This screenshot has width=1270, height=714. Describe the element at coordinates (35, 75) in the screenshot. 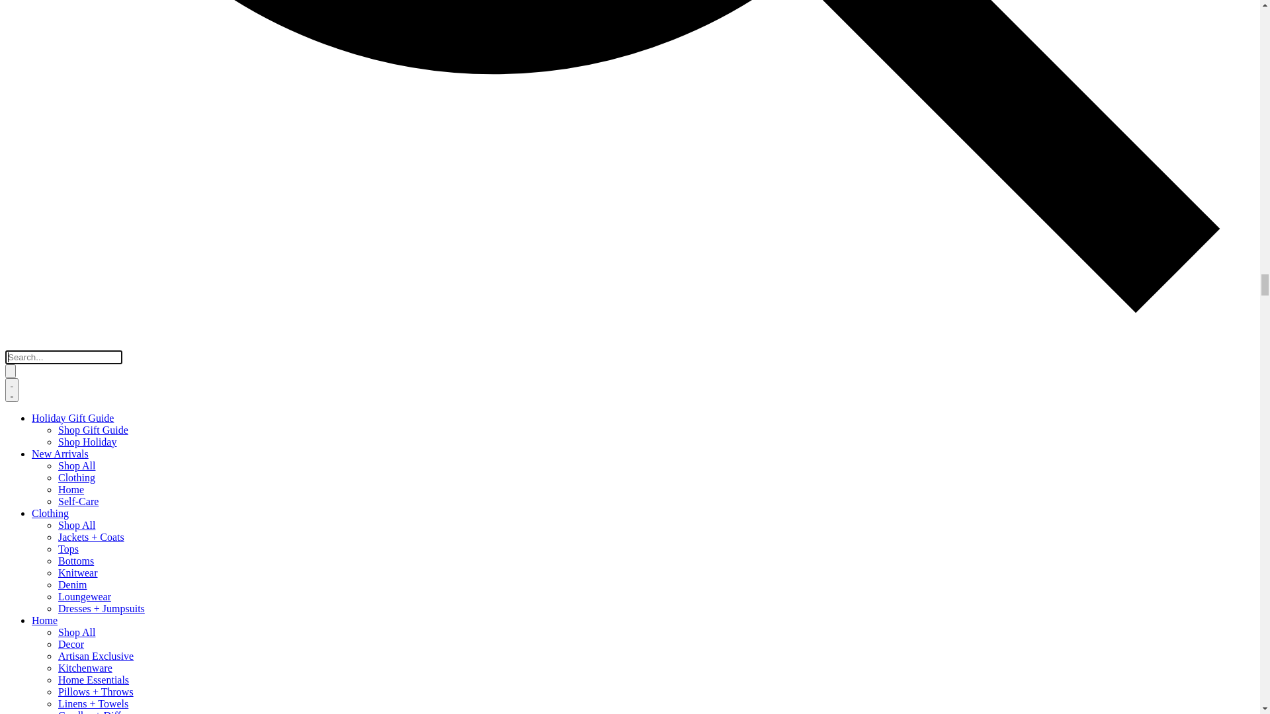

I see `New Arrivals` at that location.